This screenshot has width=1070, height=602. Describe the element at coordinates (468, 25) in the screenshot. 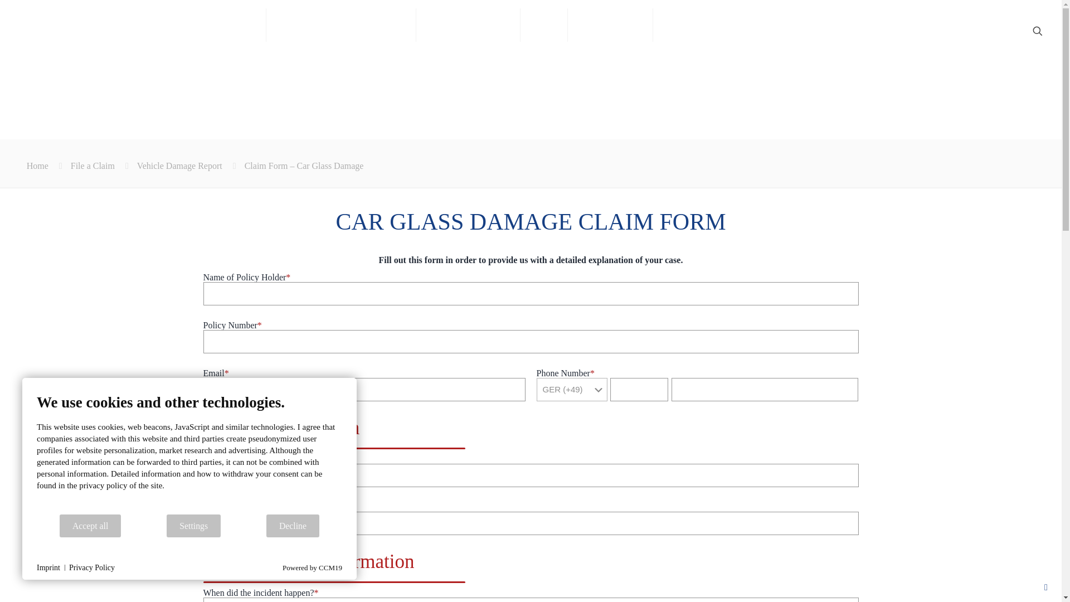

I see `GOING HOME` at that location.